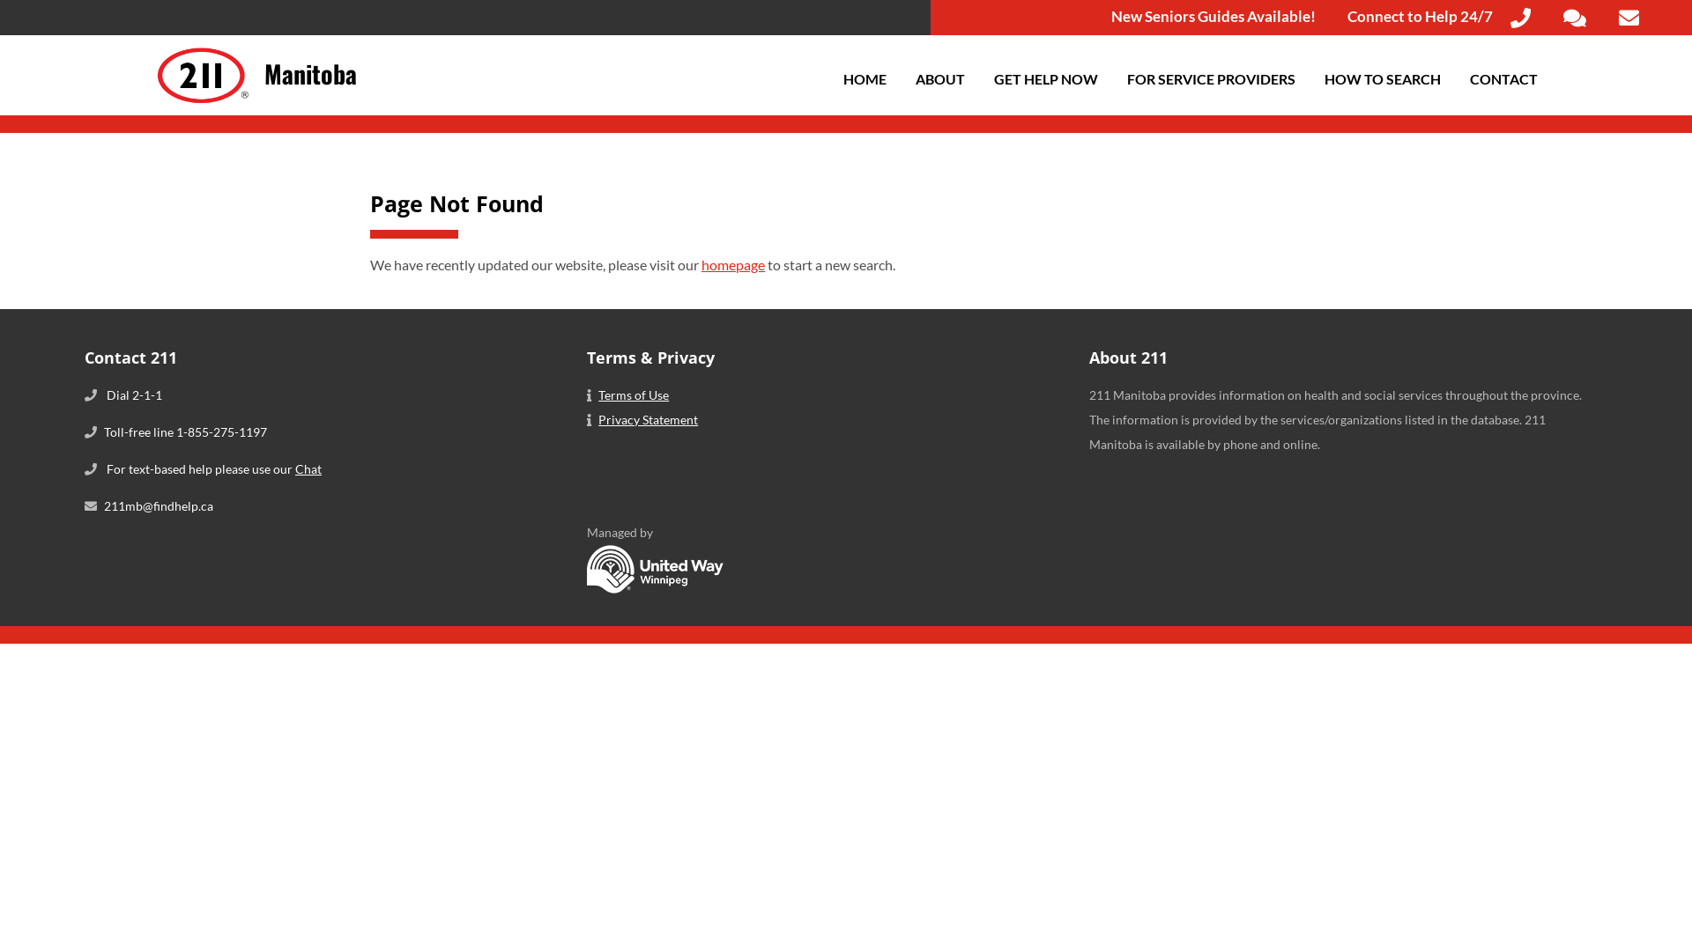 The height and width of the screenshot is (951, 1692). Describe the element at coordinates (203, 109) in the screenshot. I see `211 Page Not Found  | Manitoba` at that location.